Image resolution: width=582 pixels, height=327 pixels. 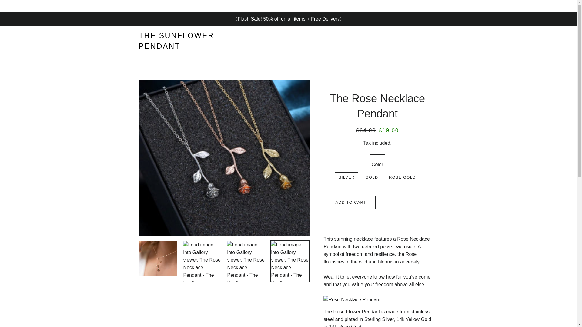 I want to click on THE SUNFLOWER PENDANT, so click(x=189, y=41).